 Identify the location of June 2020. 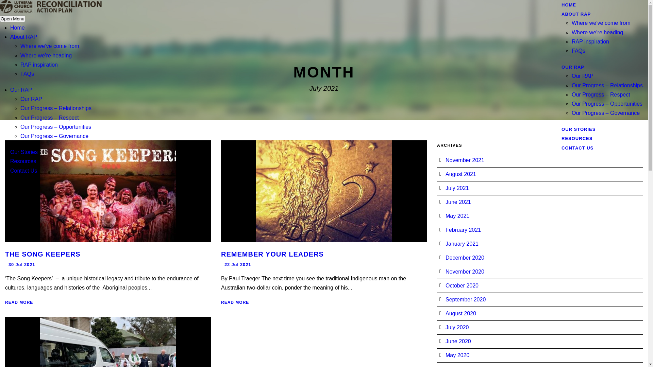
(458, 341).